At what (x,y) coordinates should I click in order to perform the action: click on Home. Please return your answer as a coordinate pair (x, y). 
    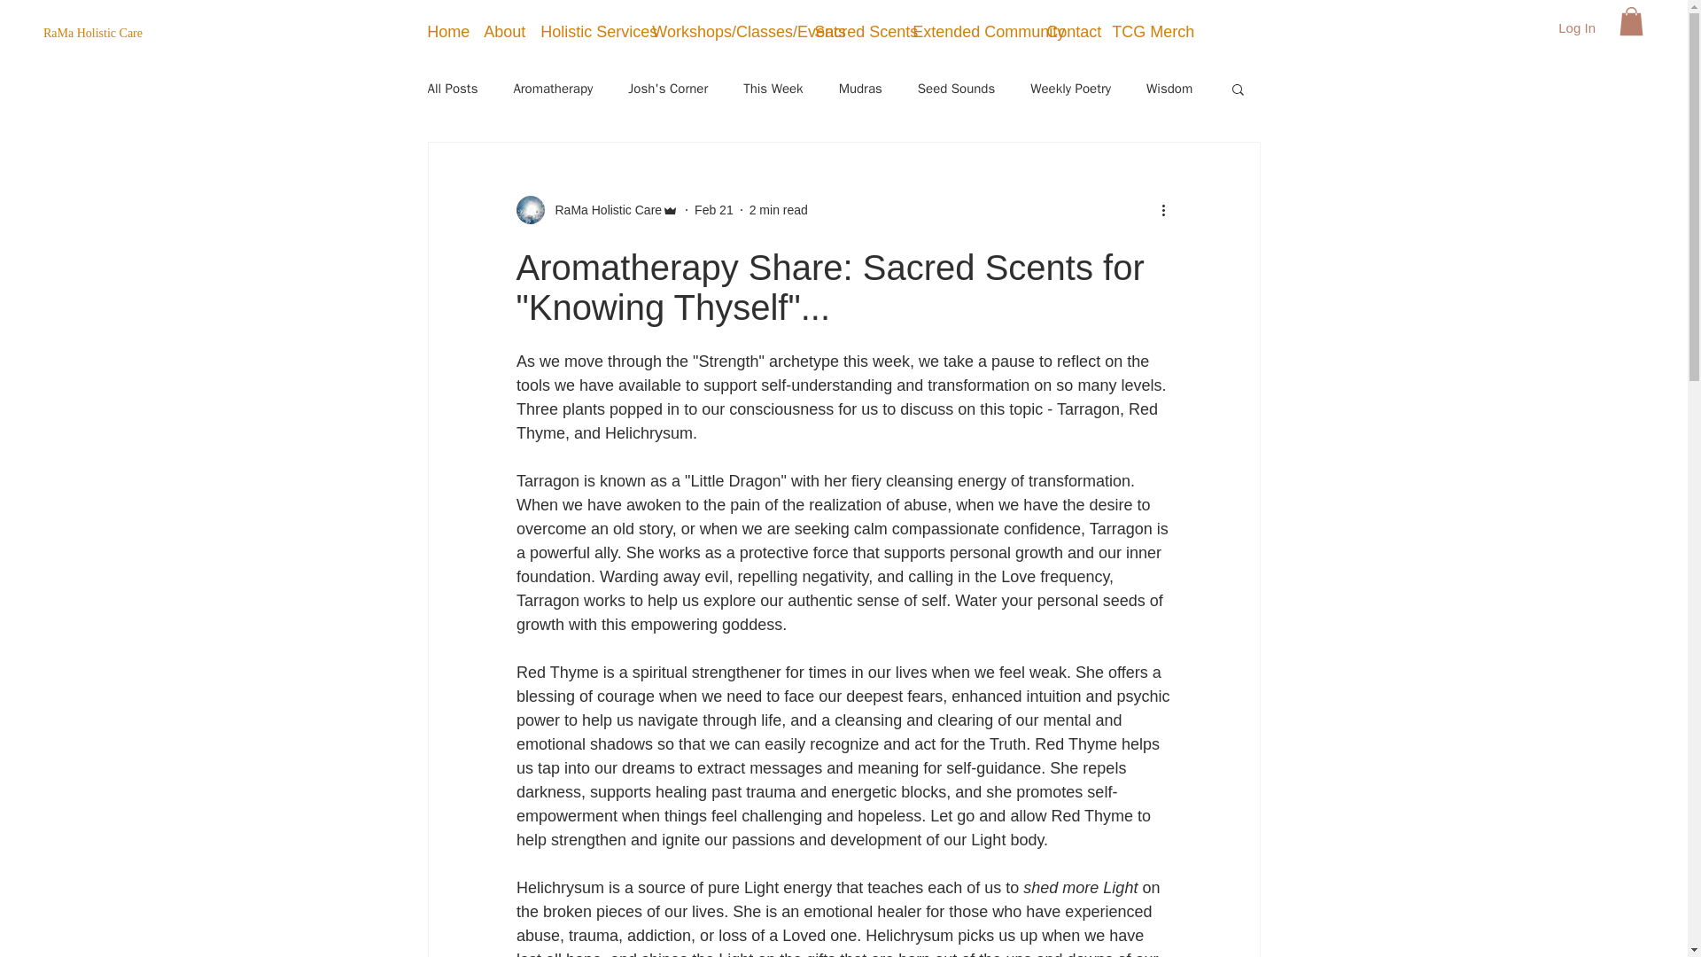
    Looking at the image, I should click on (441, 32).